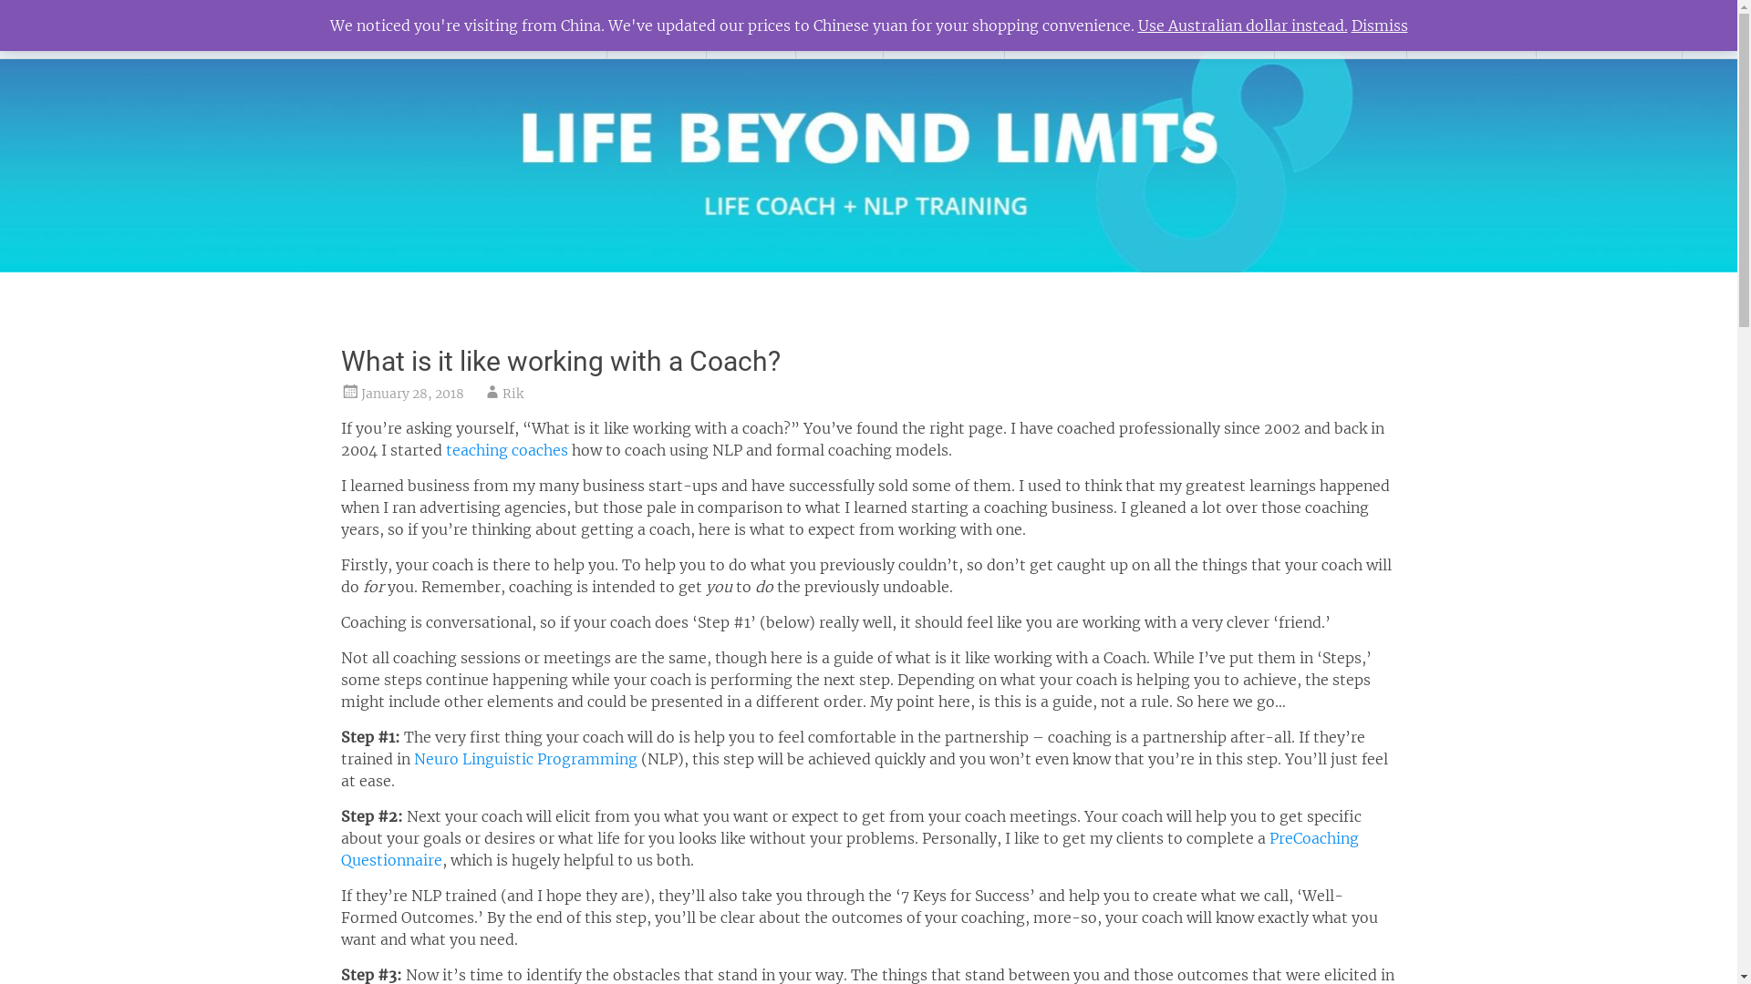 This screenshot has height=984, width=1751. Describe the element at coordinates (506, 450) in the screenshot. I see `teaching coaches` at that location.